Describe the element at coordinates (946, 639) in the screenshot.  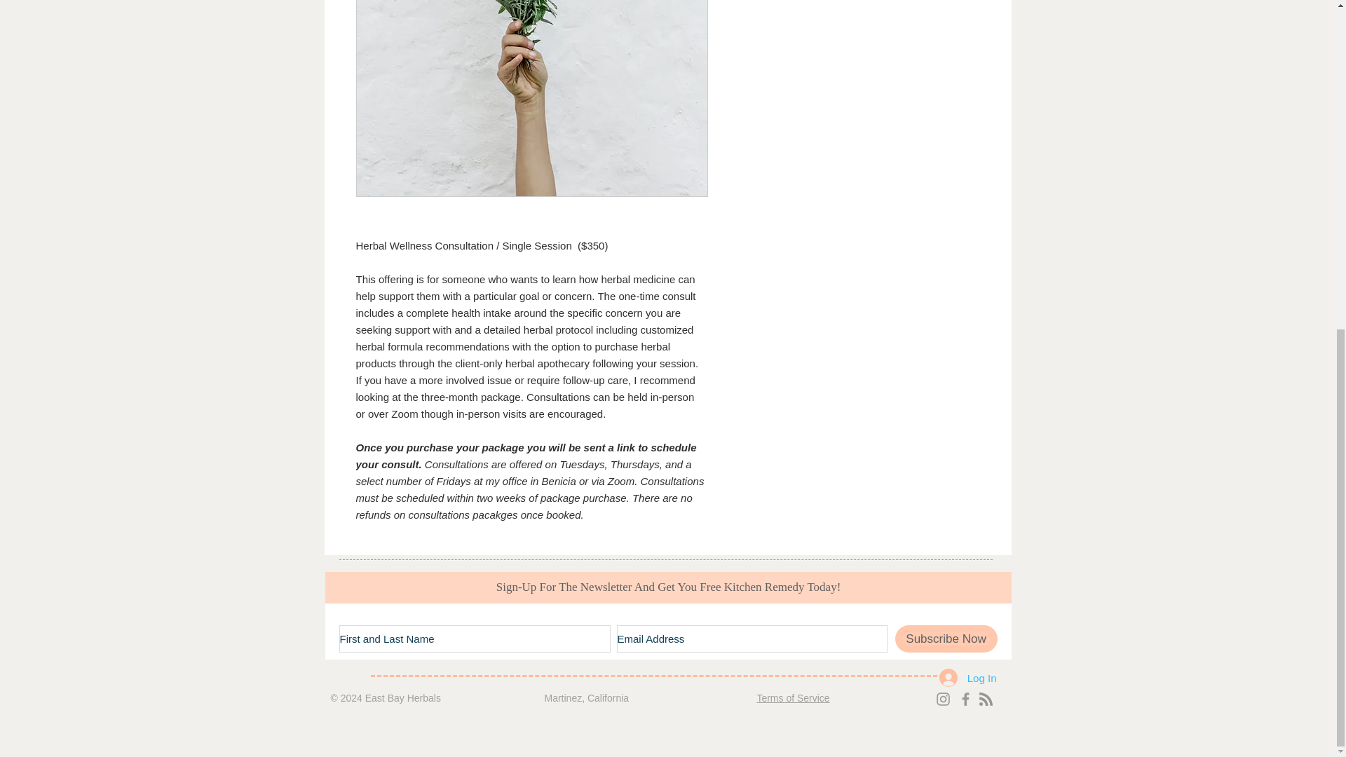
I see `Subscribe Now` at that location.